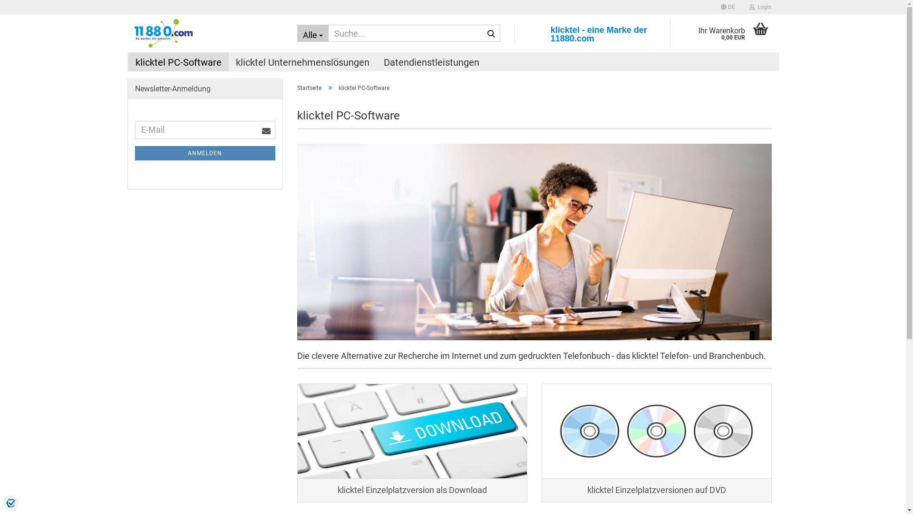  I want to click on Ihr Warenkorb
0,00 EUR, so click(724, 33).